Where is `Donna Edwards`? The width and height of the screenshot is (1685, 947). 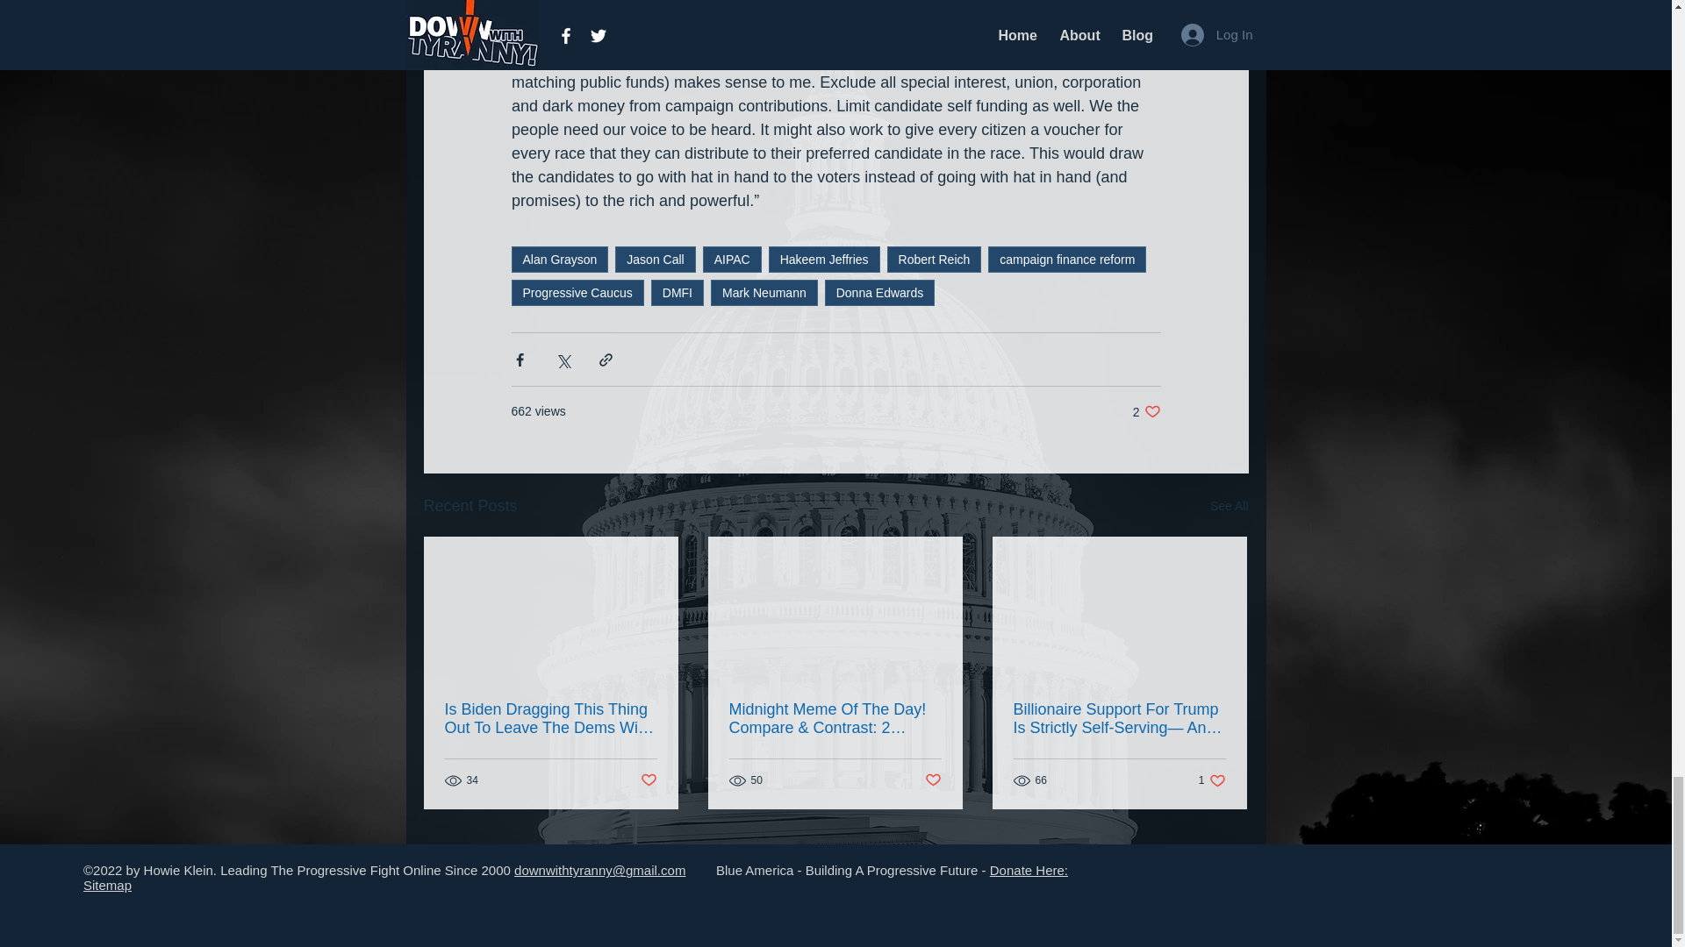 Donna Edwards is located at coordinates (879, 292).